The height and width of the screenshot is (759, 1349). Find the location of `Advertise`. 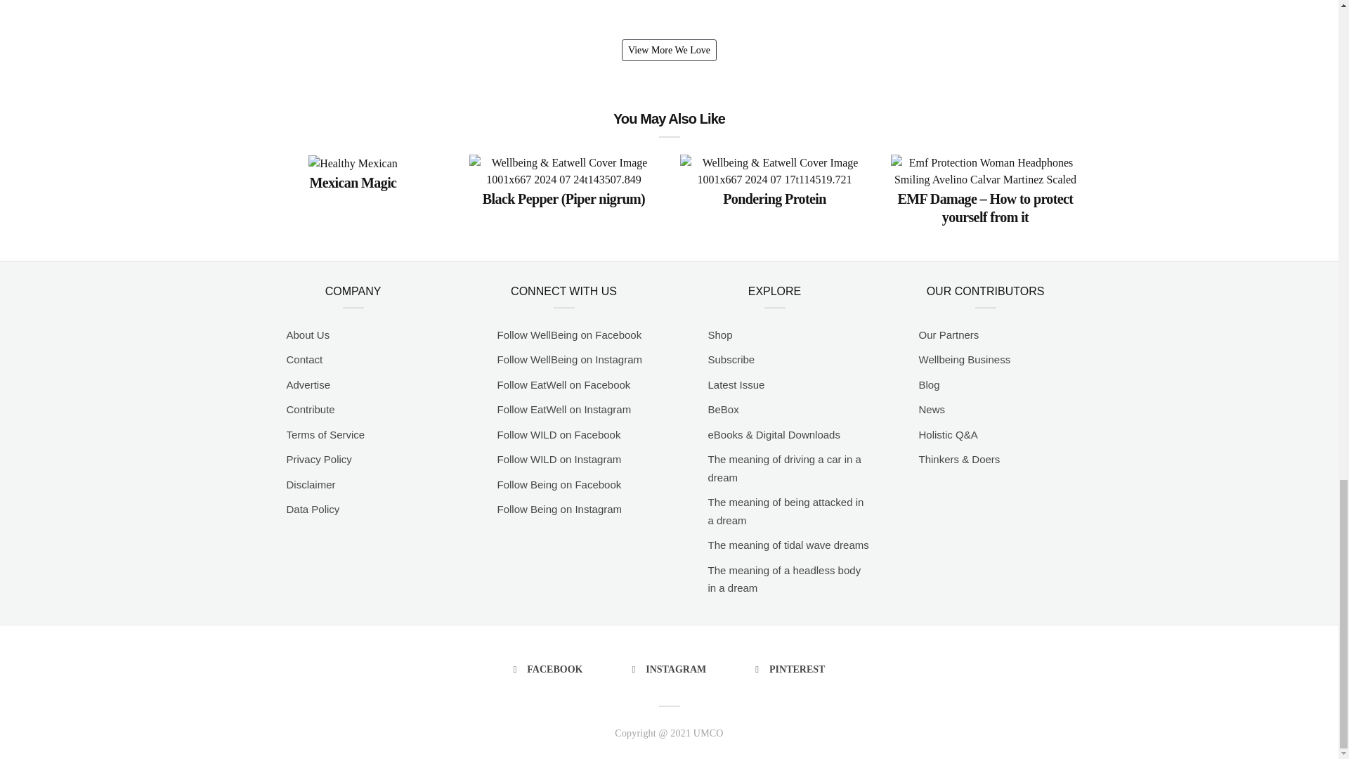

Advertise is located at coordinates (367, 384).